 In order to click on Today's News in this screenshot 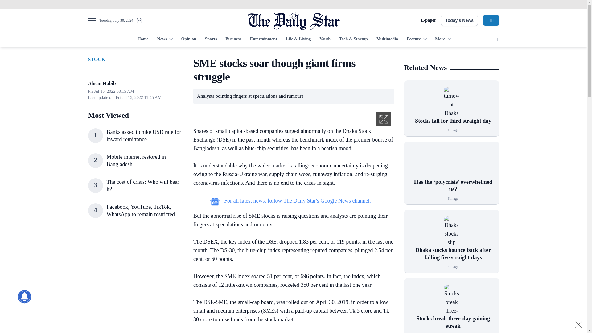, I will do `click(459, 20)`.